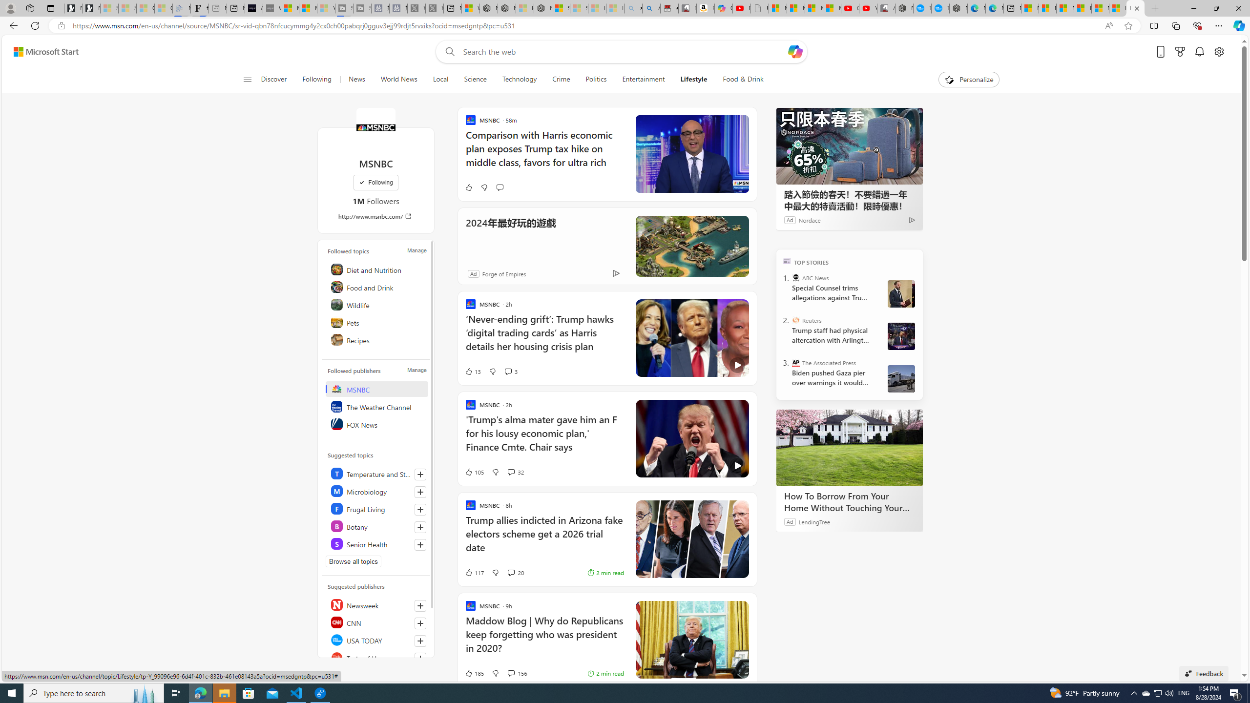 The image size is (1250, 703). I want to click on FOX News, so click(377, 424).